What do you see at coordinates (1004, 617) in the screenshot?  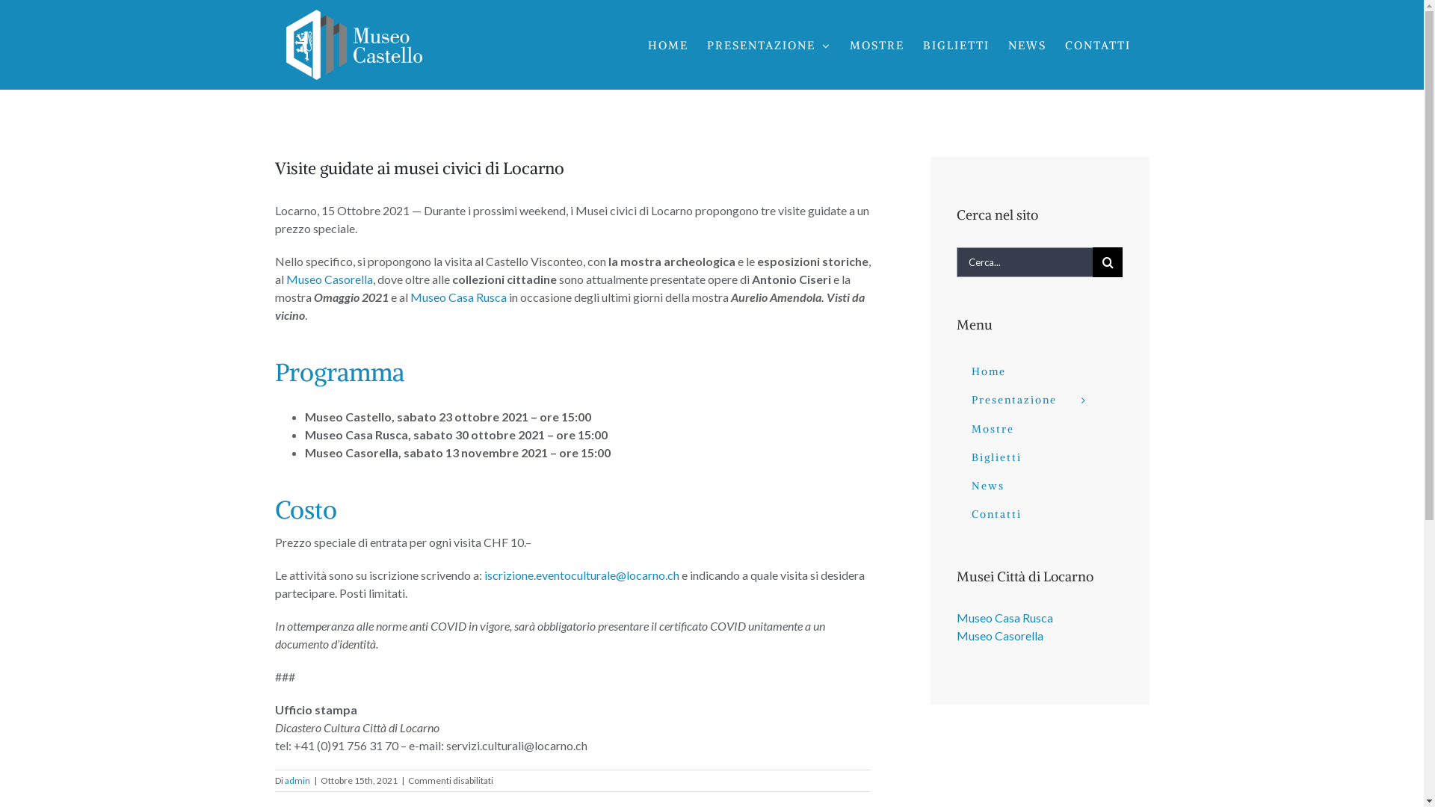 I see `Museo Casa Rusca` at bounding box center [1004, 617].